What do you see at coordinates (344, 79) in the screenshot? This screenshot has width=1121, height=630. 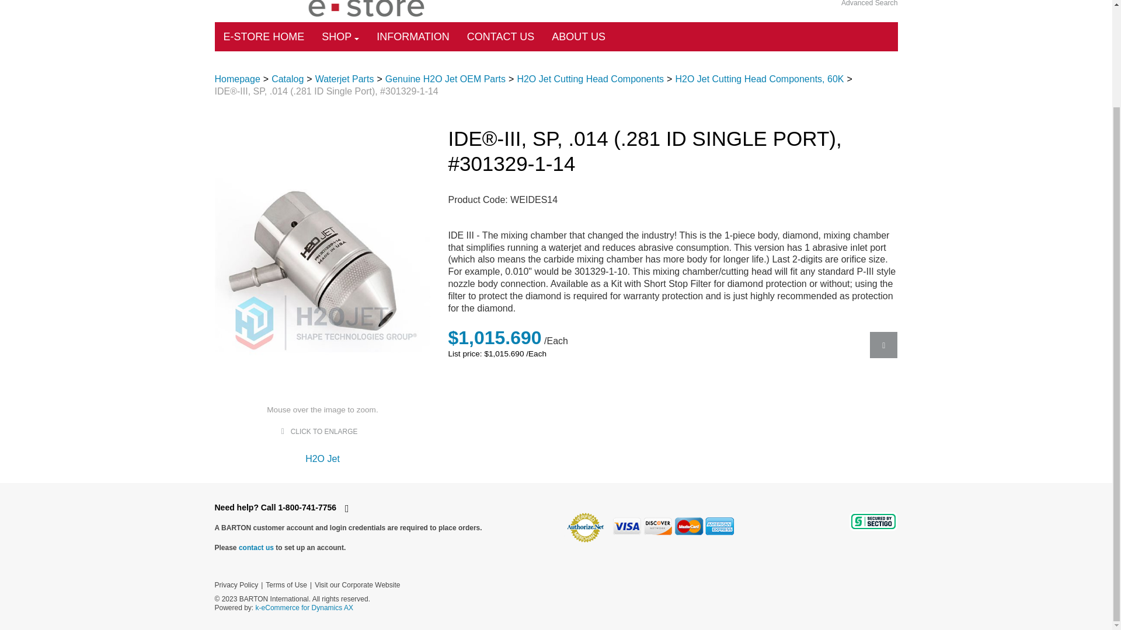 I see `Waterjet Parts` at bounding box center [344, 79].